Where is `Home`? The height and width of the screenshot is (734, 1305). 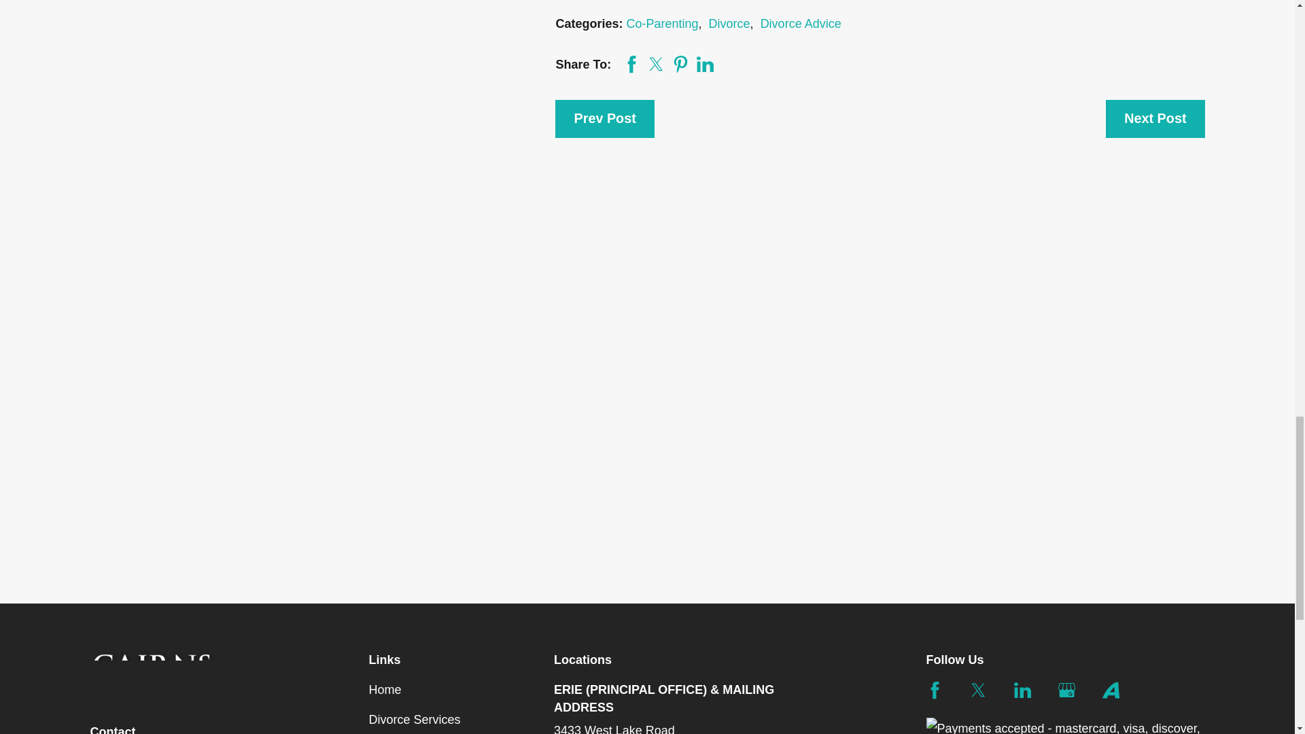
Home is located at coordinates (212, 671).